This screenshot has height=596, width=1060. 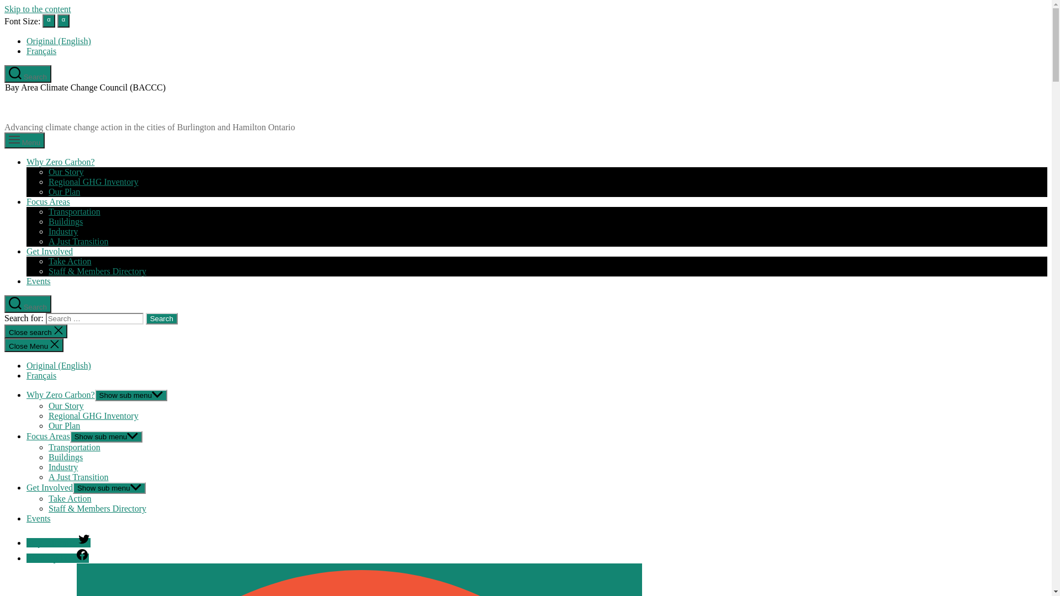 What do you see at coordinates (38, 9) in the screenshot?
I see `Skip to the content` at bounding box center [38, 9].